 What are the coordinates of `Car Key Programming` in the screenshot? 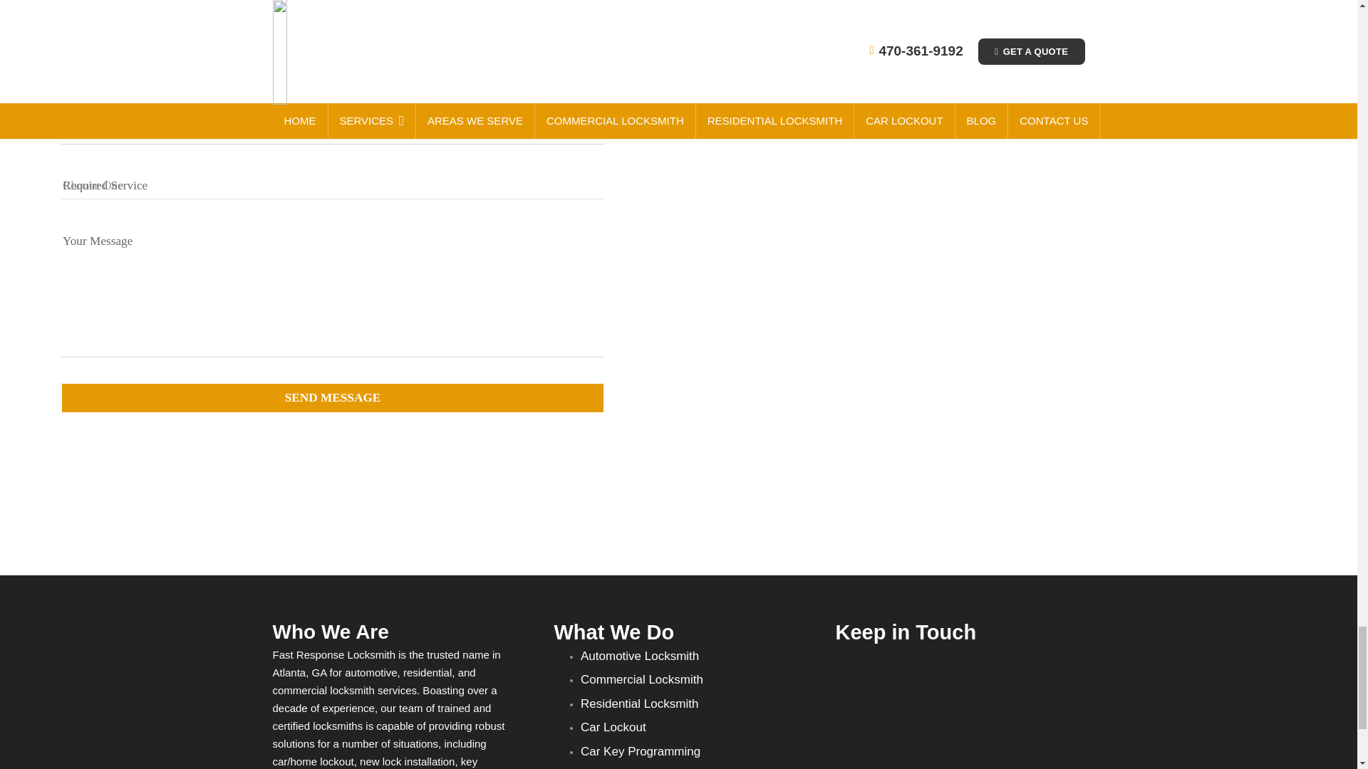 It's located at (640, 751).